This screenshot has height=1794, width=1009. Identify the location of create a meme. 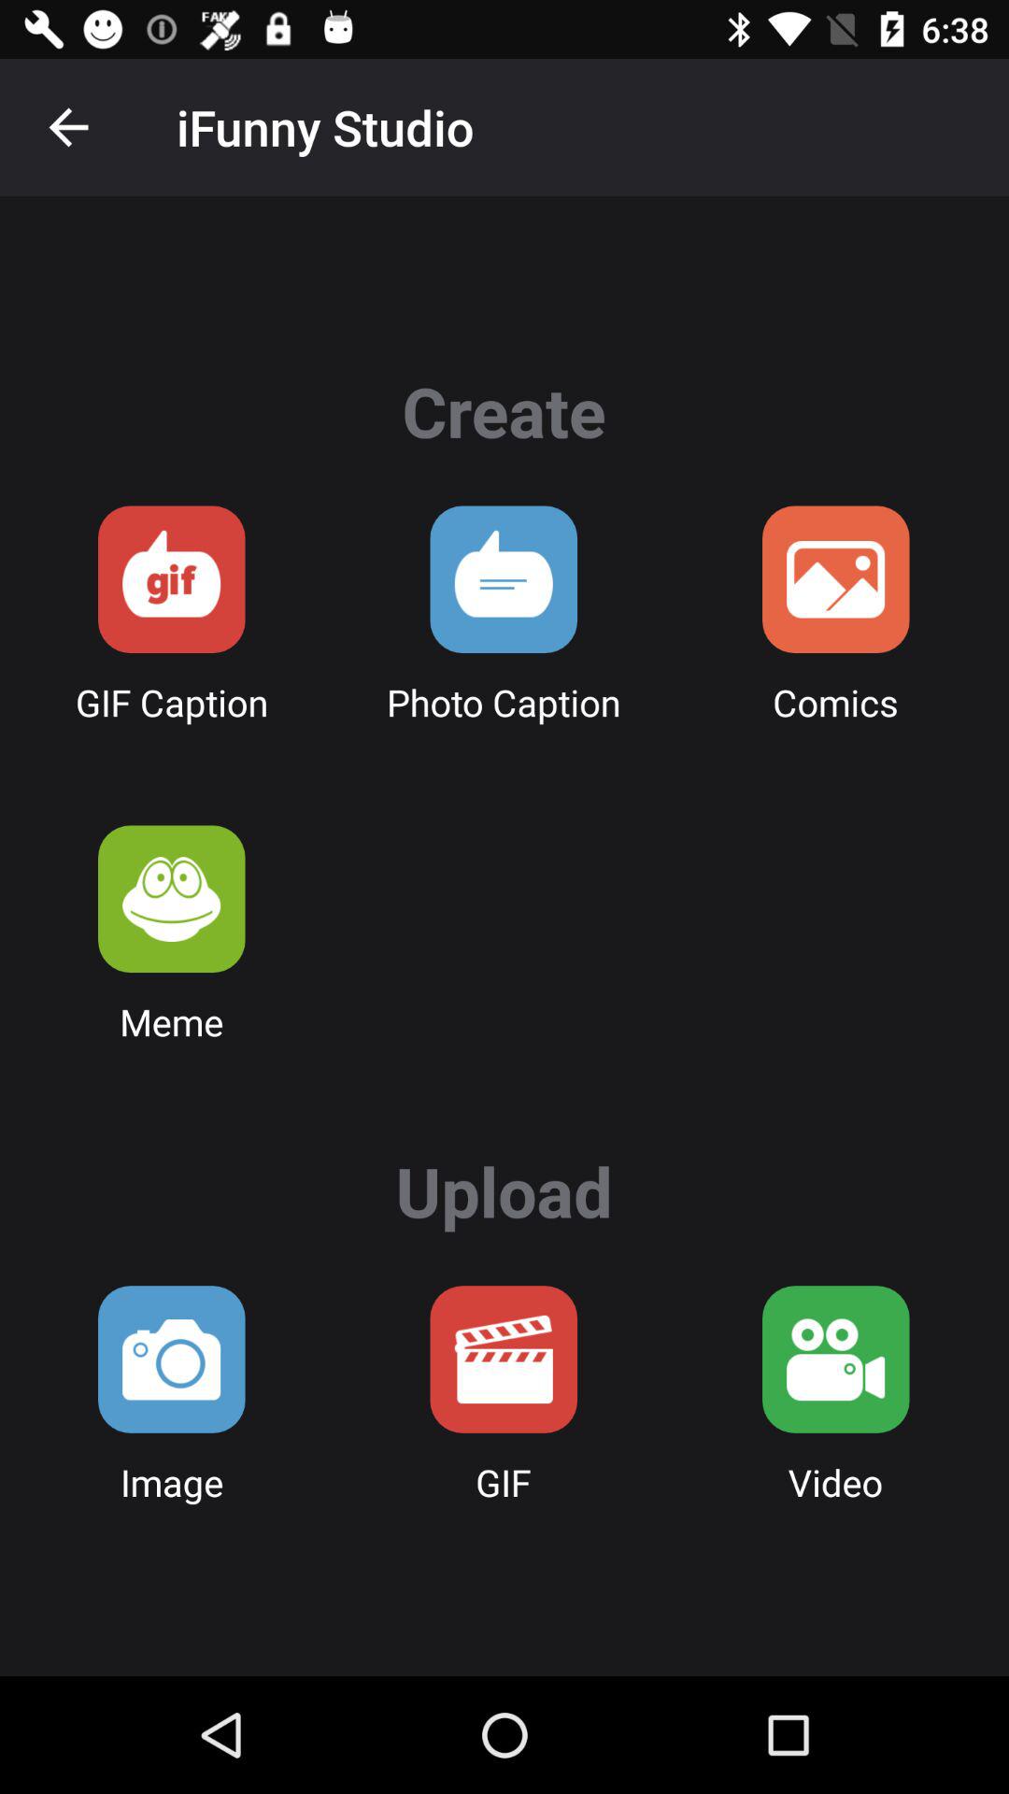
(172, 899).